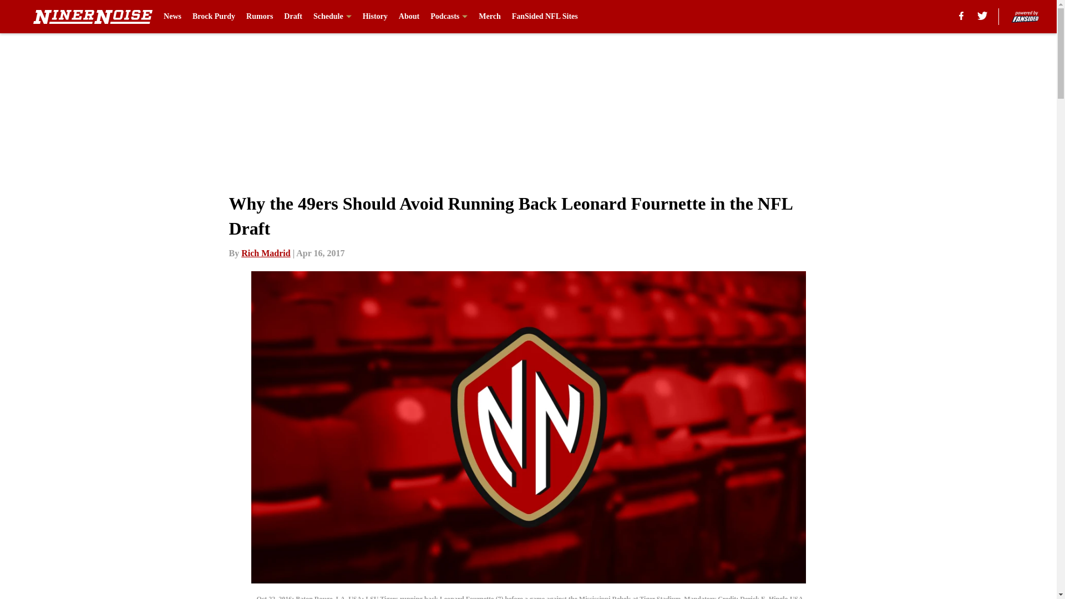 The height and width of the screenshot is (599, 1065). Describe the element at coordinates (293, 17) in the screenshot. I see `Draft` at that location.